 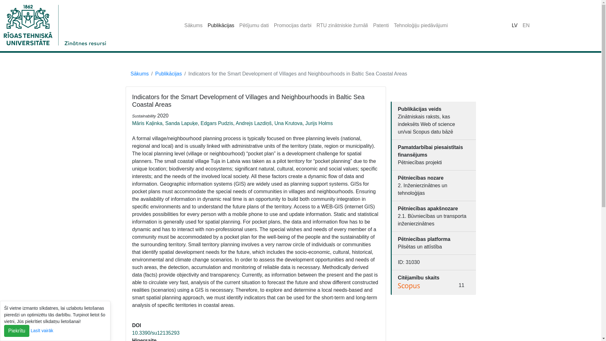 I want to click on EN, so click(x=526, y=25).